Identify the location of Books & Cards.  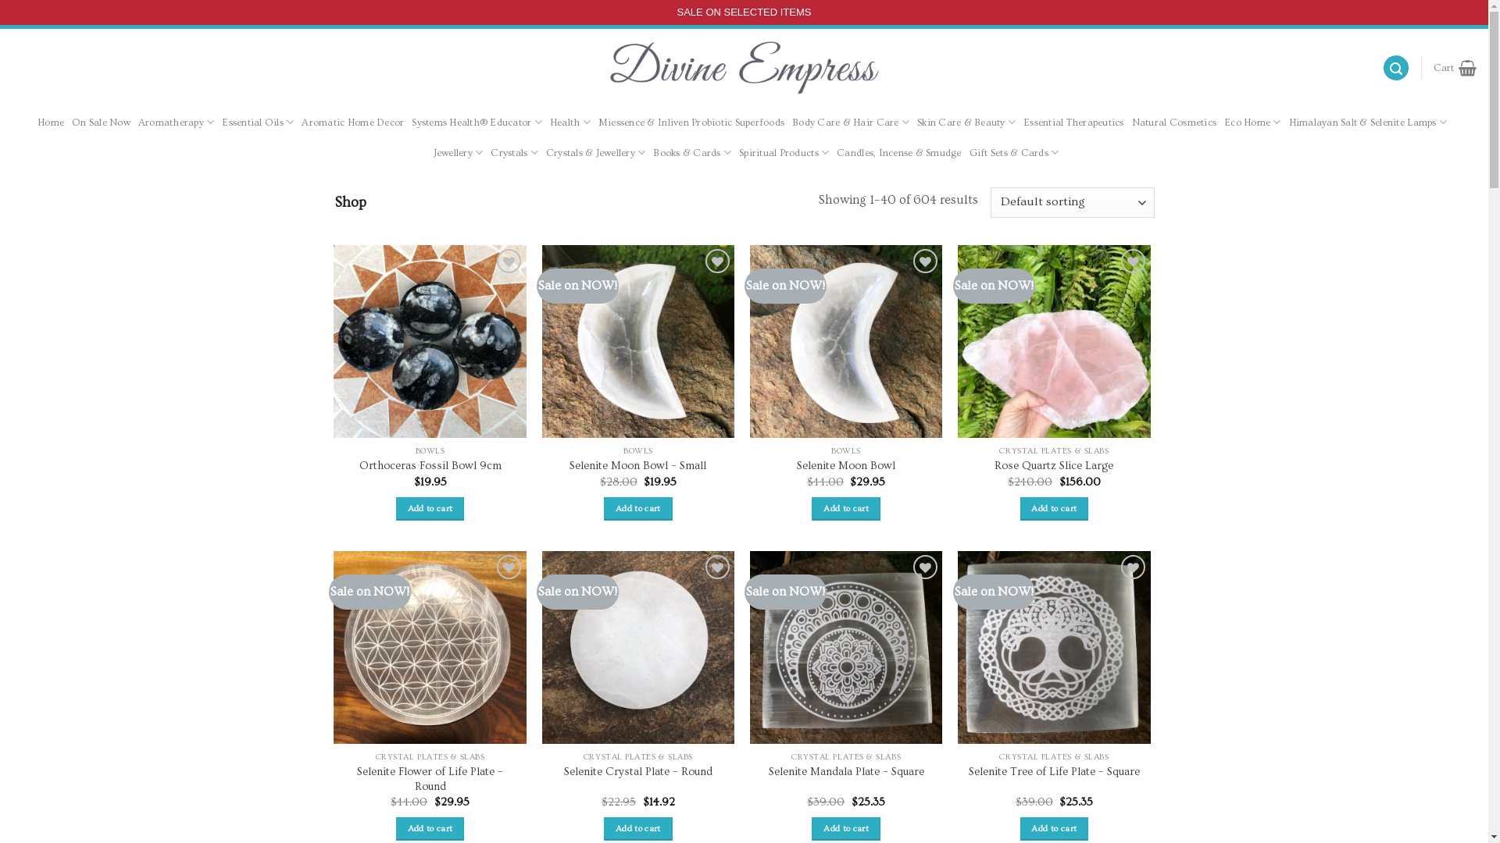
(692, 153).